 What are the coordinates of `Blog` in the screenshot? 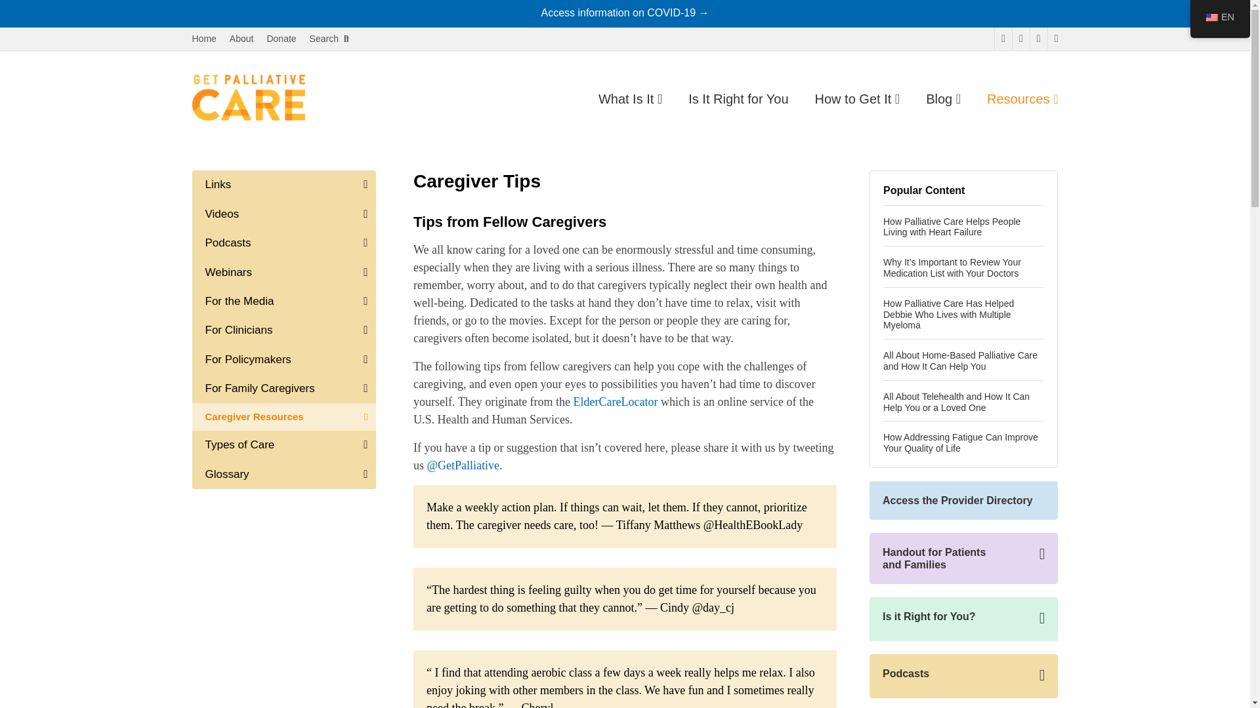 It's located at (943, 99).